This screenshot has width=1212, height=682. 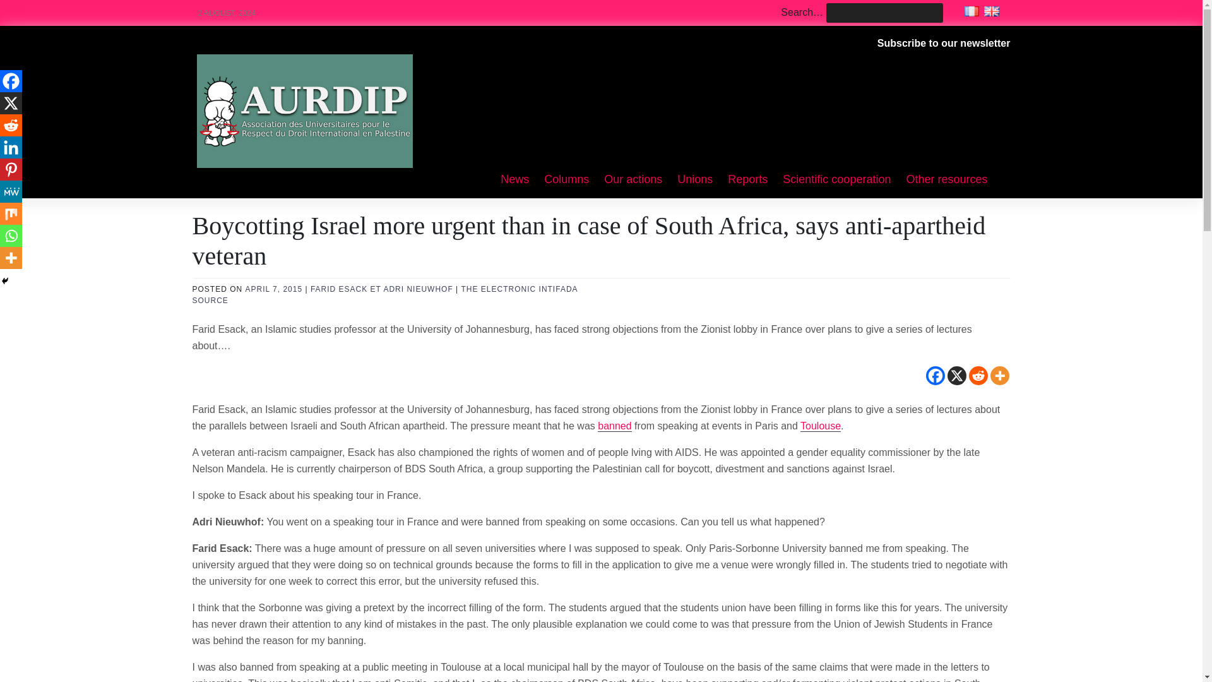 What do you see at coordinates (747, 180) in the screenshot?
I see `Reports` at bounding box center [747, 180].